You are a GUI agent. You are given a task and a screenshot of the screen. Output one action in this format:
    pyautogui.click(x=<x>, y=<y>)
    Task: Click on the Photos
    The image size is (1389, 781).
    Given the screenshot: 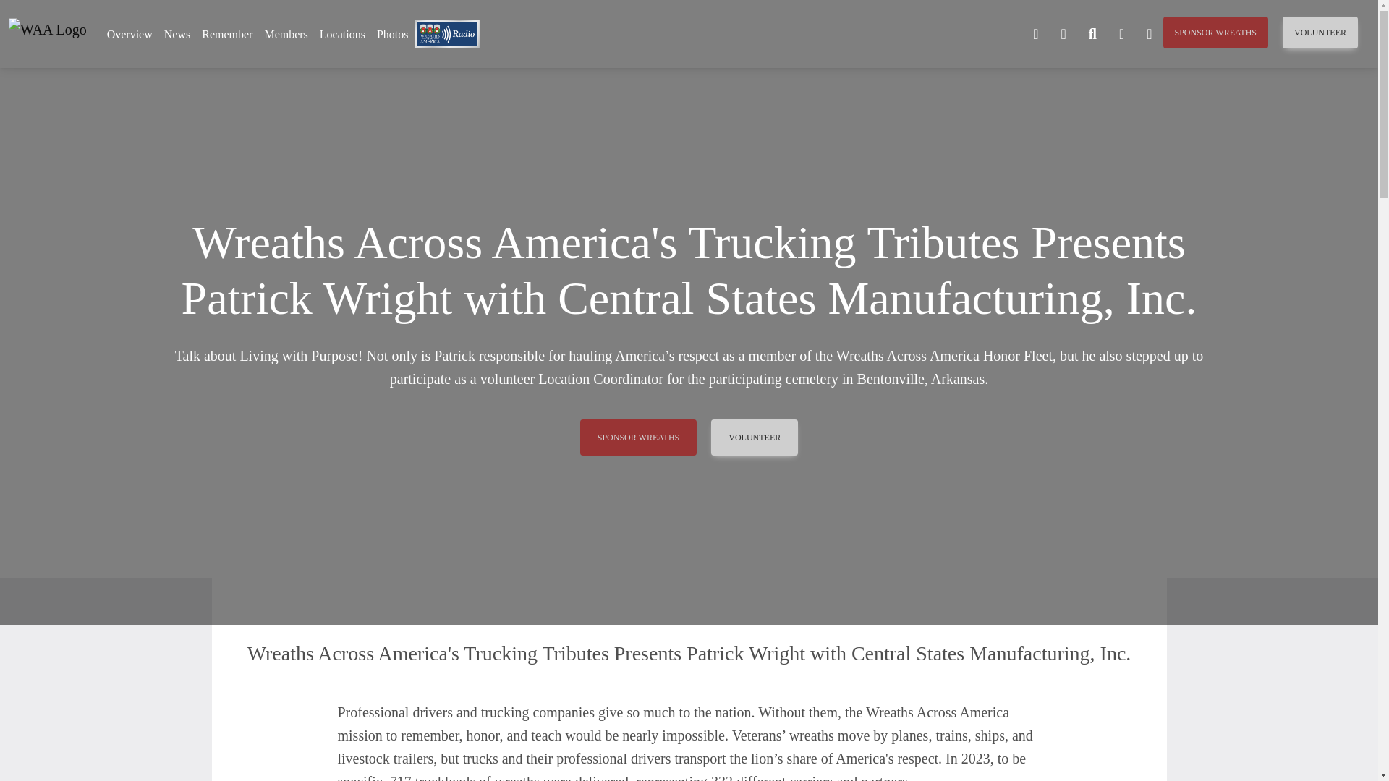 What is the action you would take?
    pyautogui.click(x=392, y=35)
    